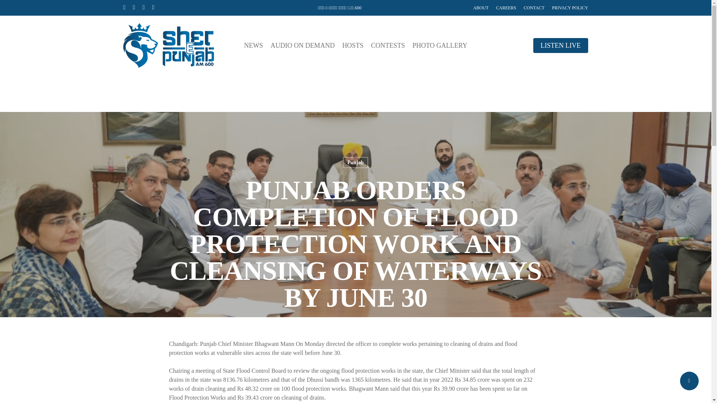 The height and width of the screenshot is (403, 717). Describe the element at coordinates (561, 46) in the screenshot. I see `LISTEN LIVE` at that location.